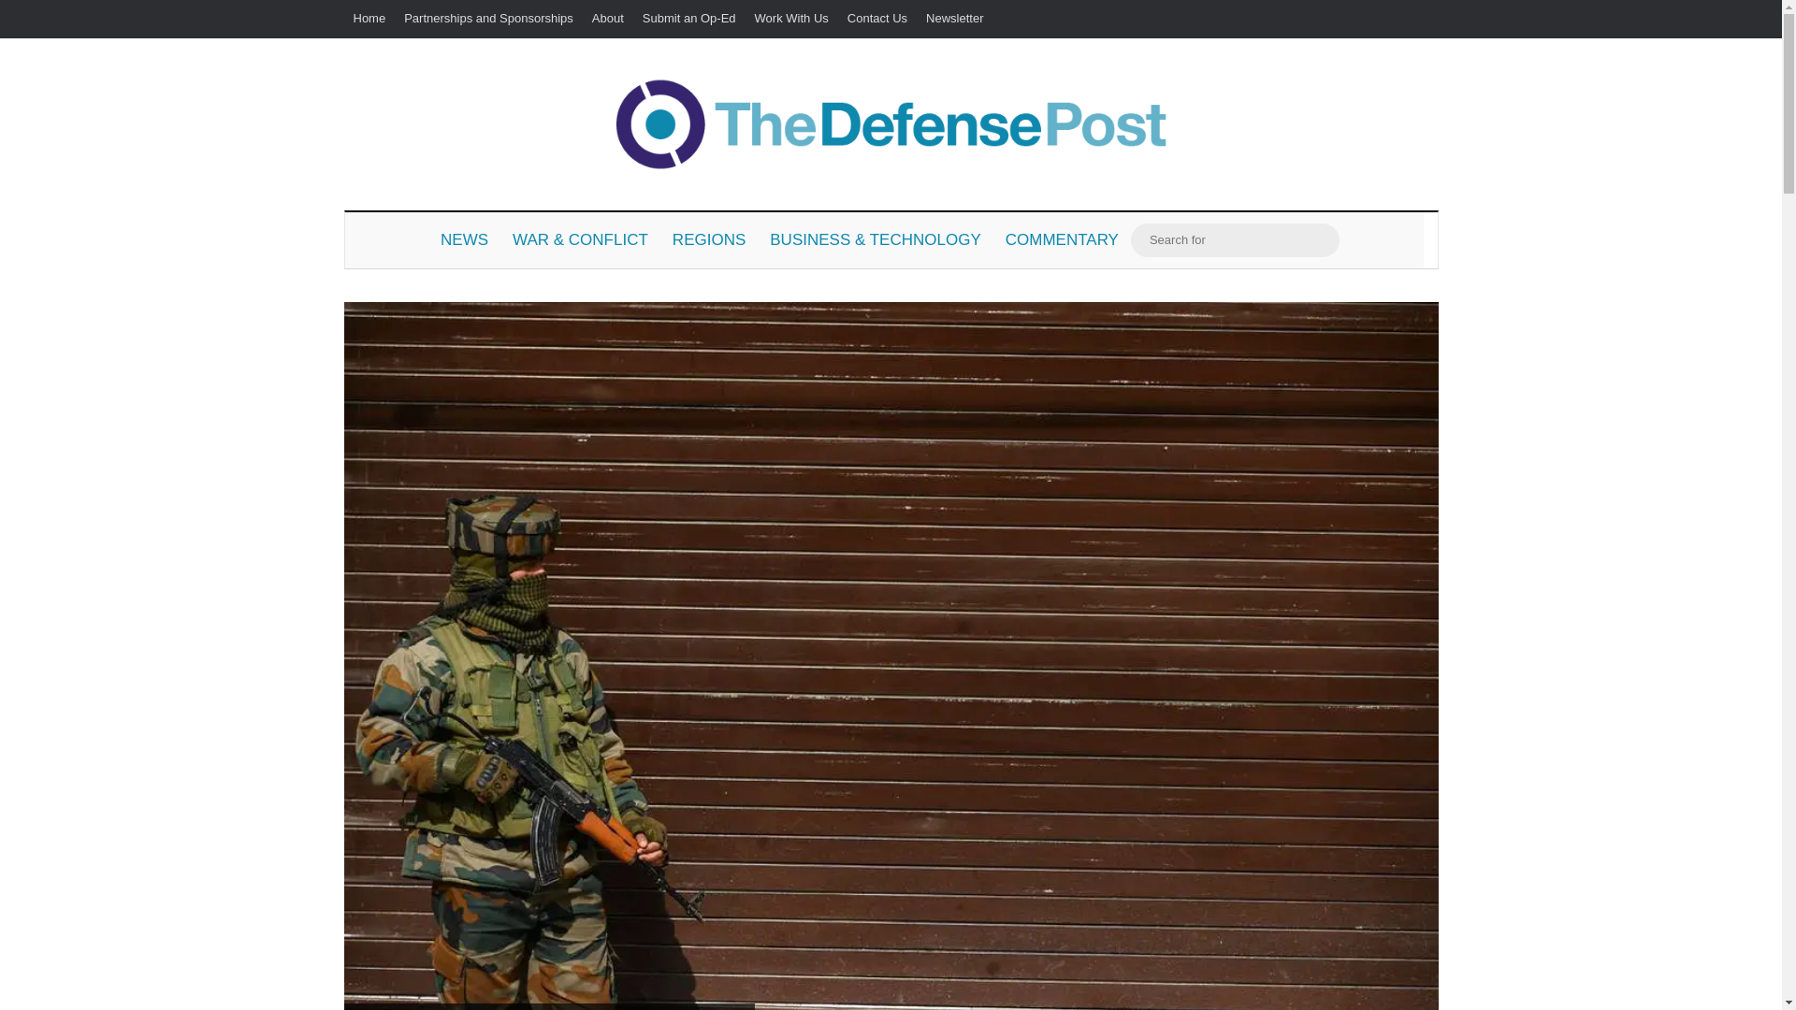 Image resolution: width=1796 pixels, height=1010 pixels. What do you see at coordinates (688, 19) in the screenshot?
I see `Submit an Op-Ed` at bounding box center [688, 19].